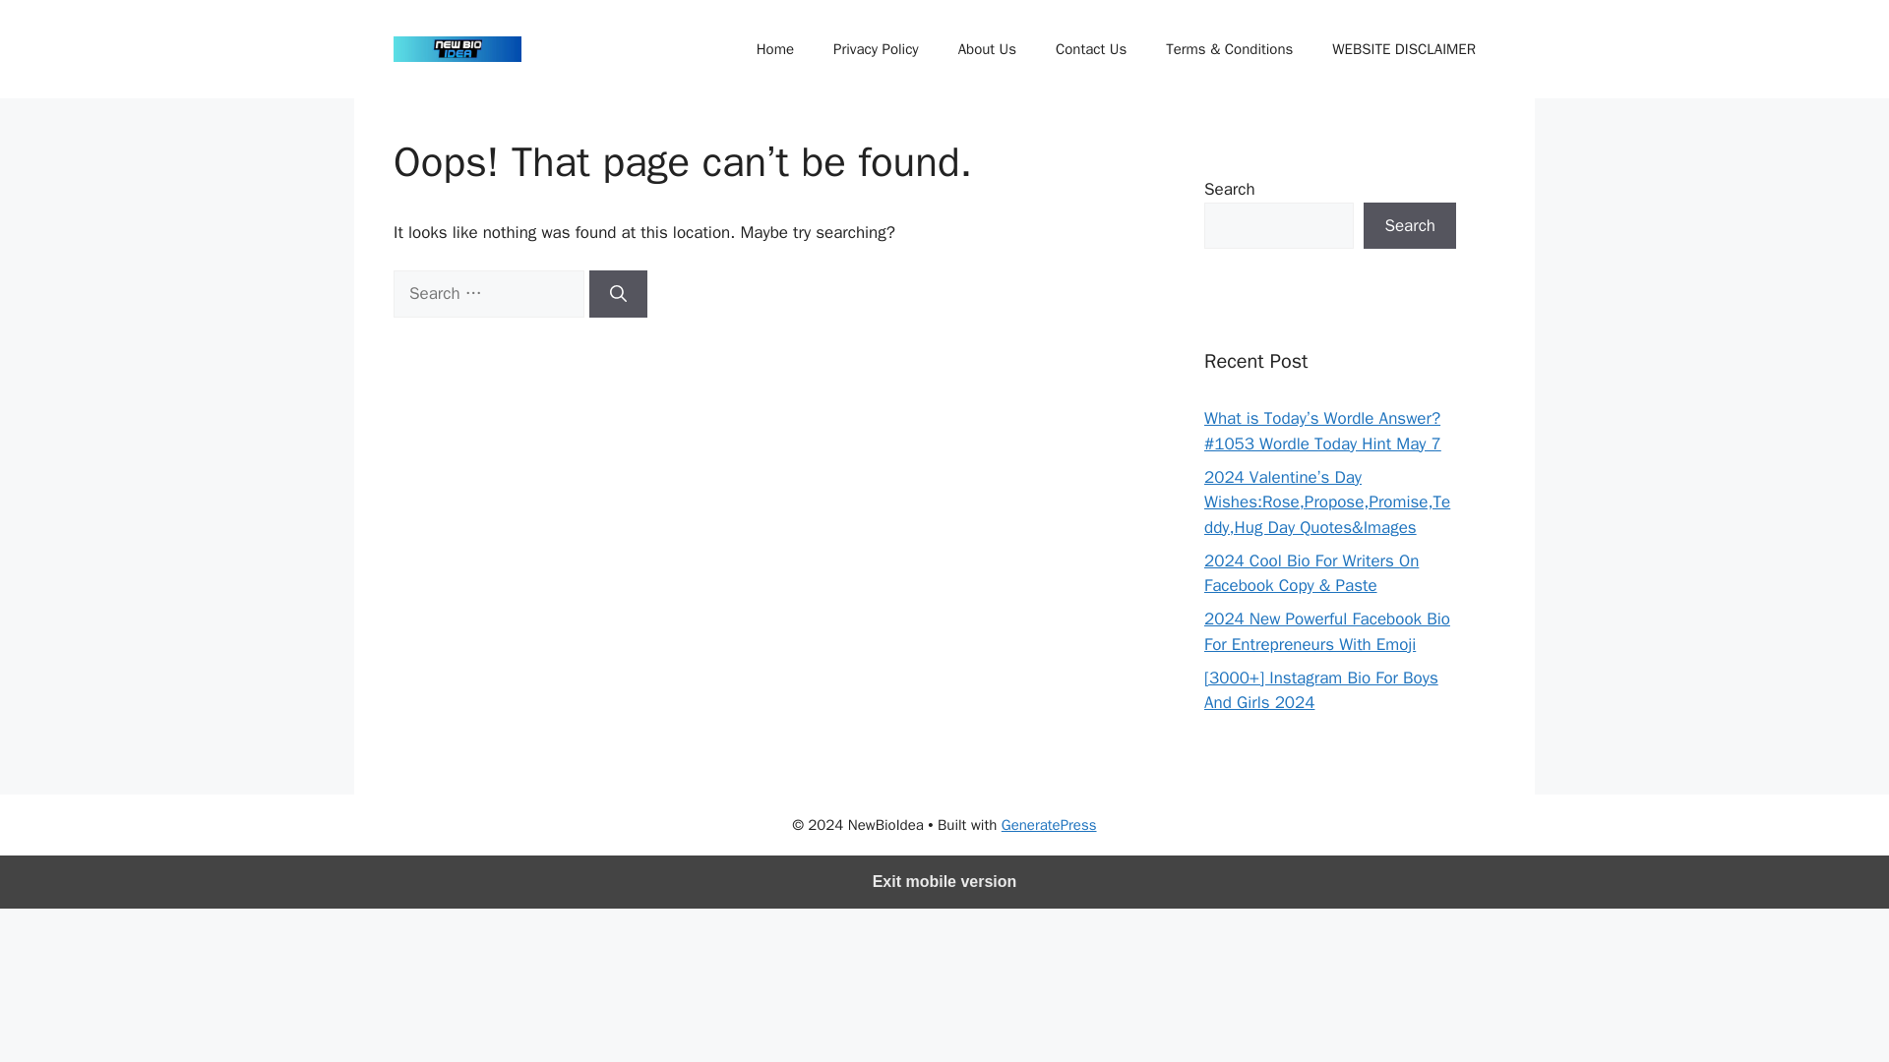 The image size is (1889, 1062). Describe the element at coordinates (1090, 49) in the screenshot. I see `Contact Us` at that location.